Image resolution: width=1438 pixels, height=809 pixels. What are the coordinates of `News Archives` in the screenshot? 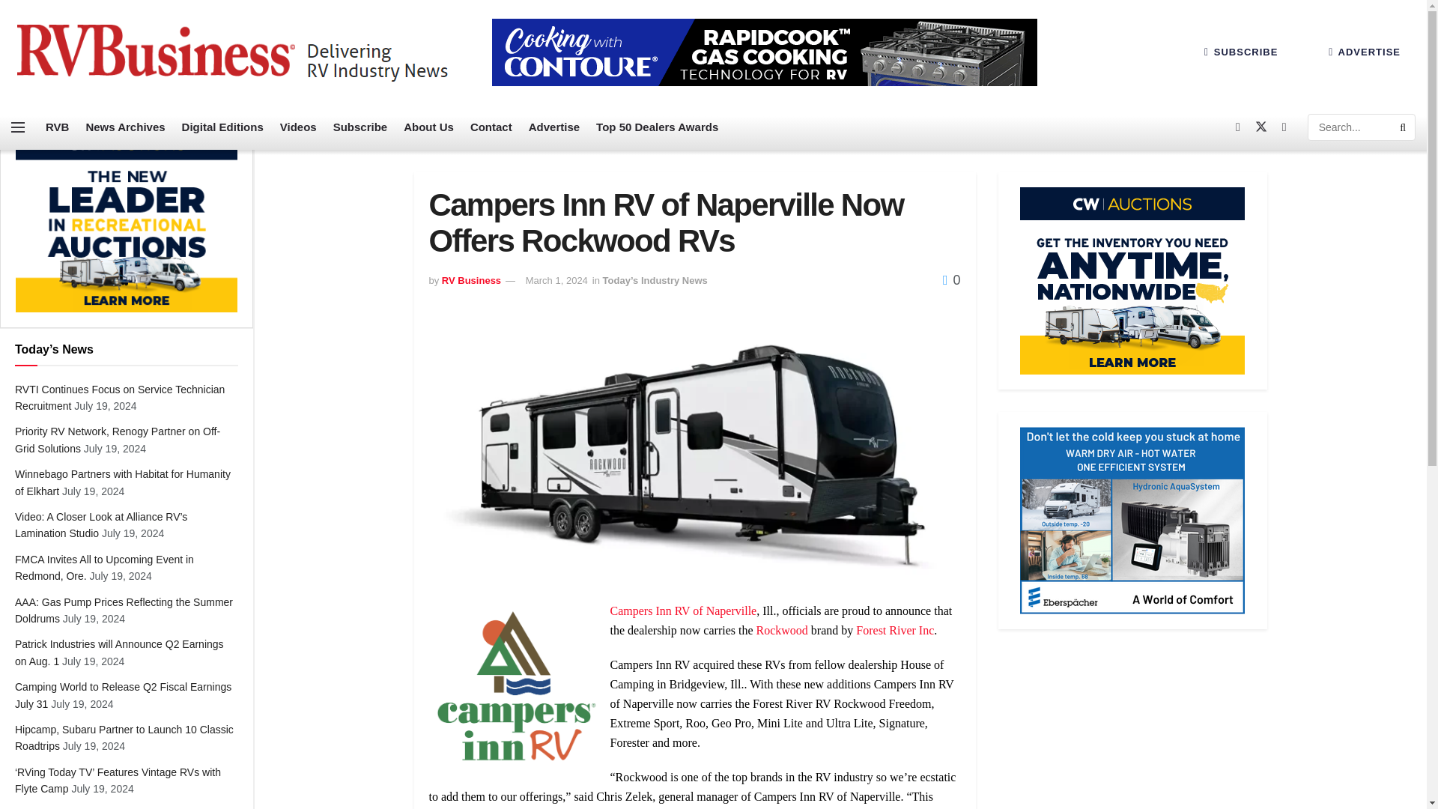 It's located at (124, 127).